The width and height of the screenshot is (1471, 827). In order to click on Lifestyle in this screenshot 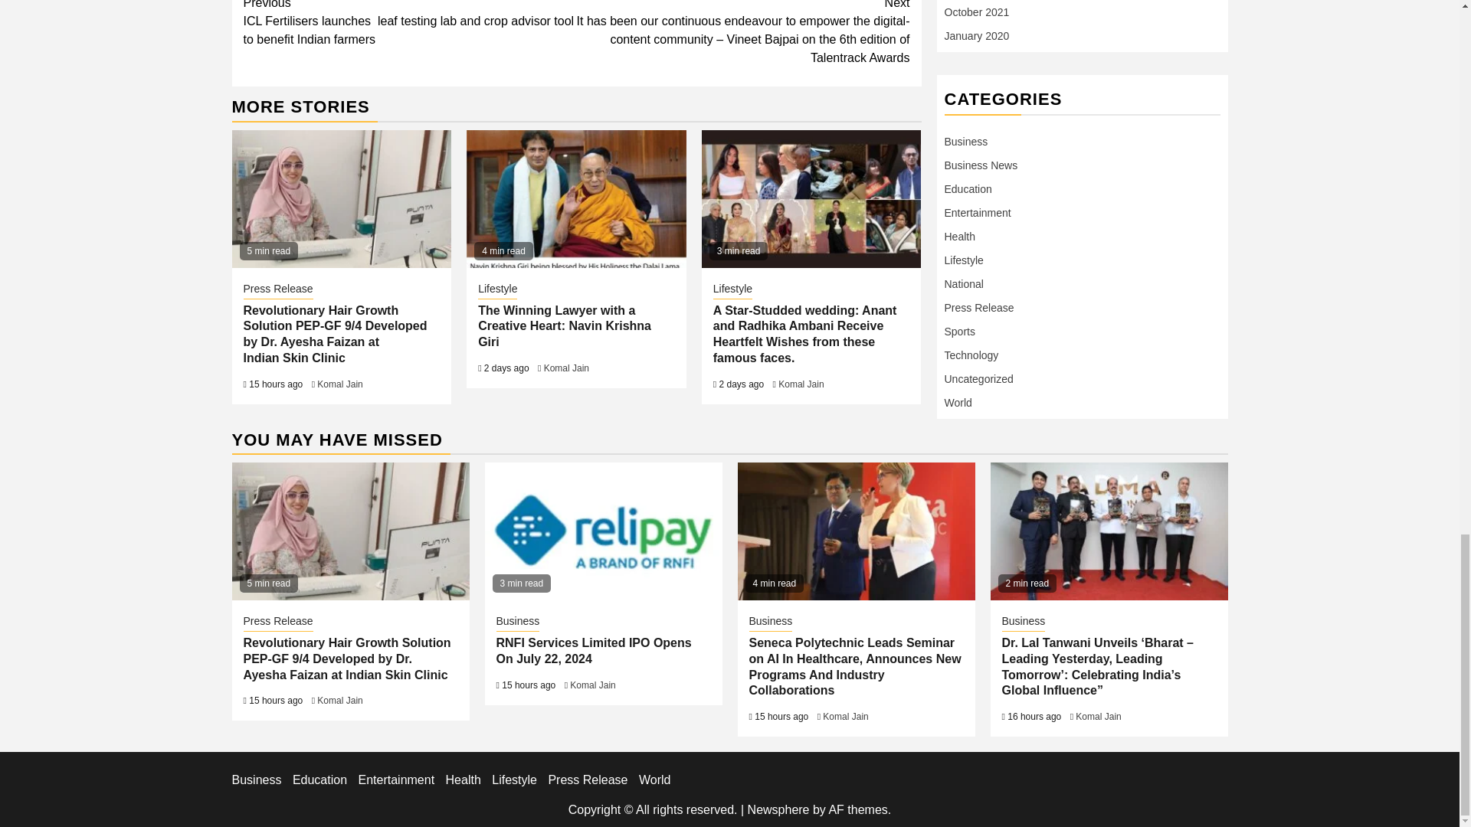, I will do `click(498, 289)`.